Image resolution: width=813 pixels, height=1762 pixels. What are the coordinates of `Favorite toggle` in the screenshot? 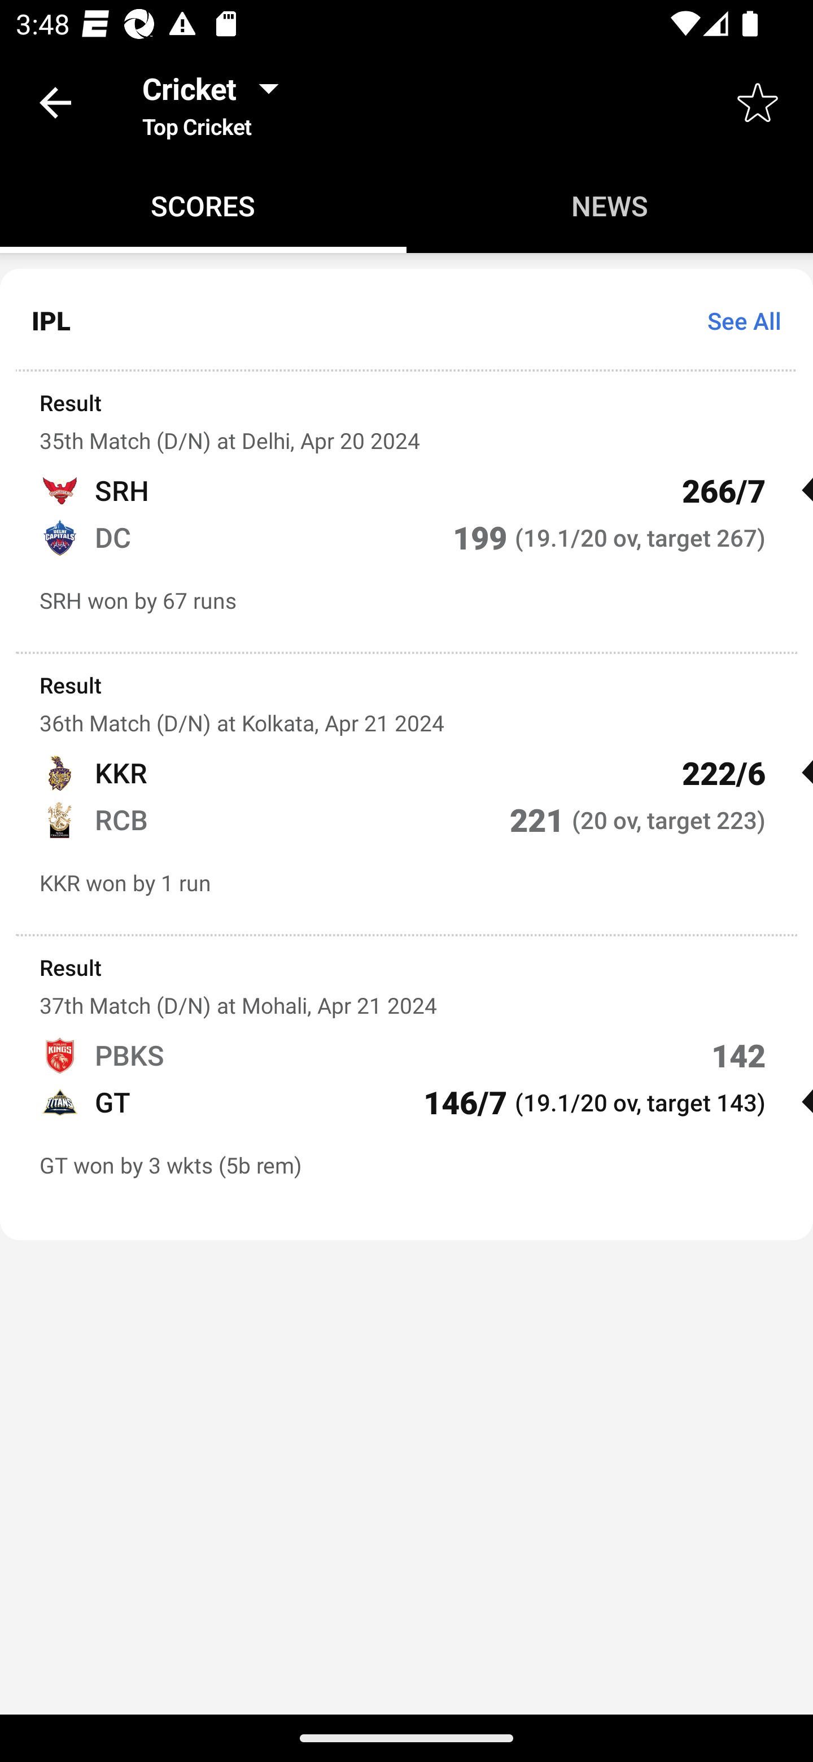 It's located at (758, 102).